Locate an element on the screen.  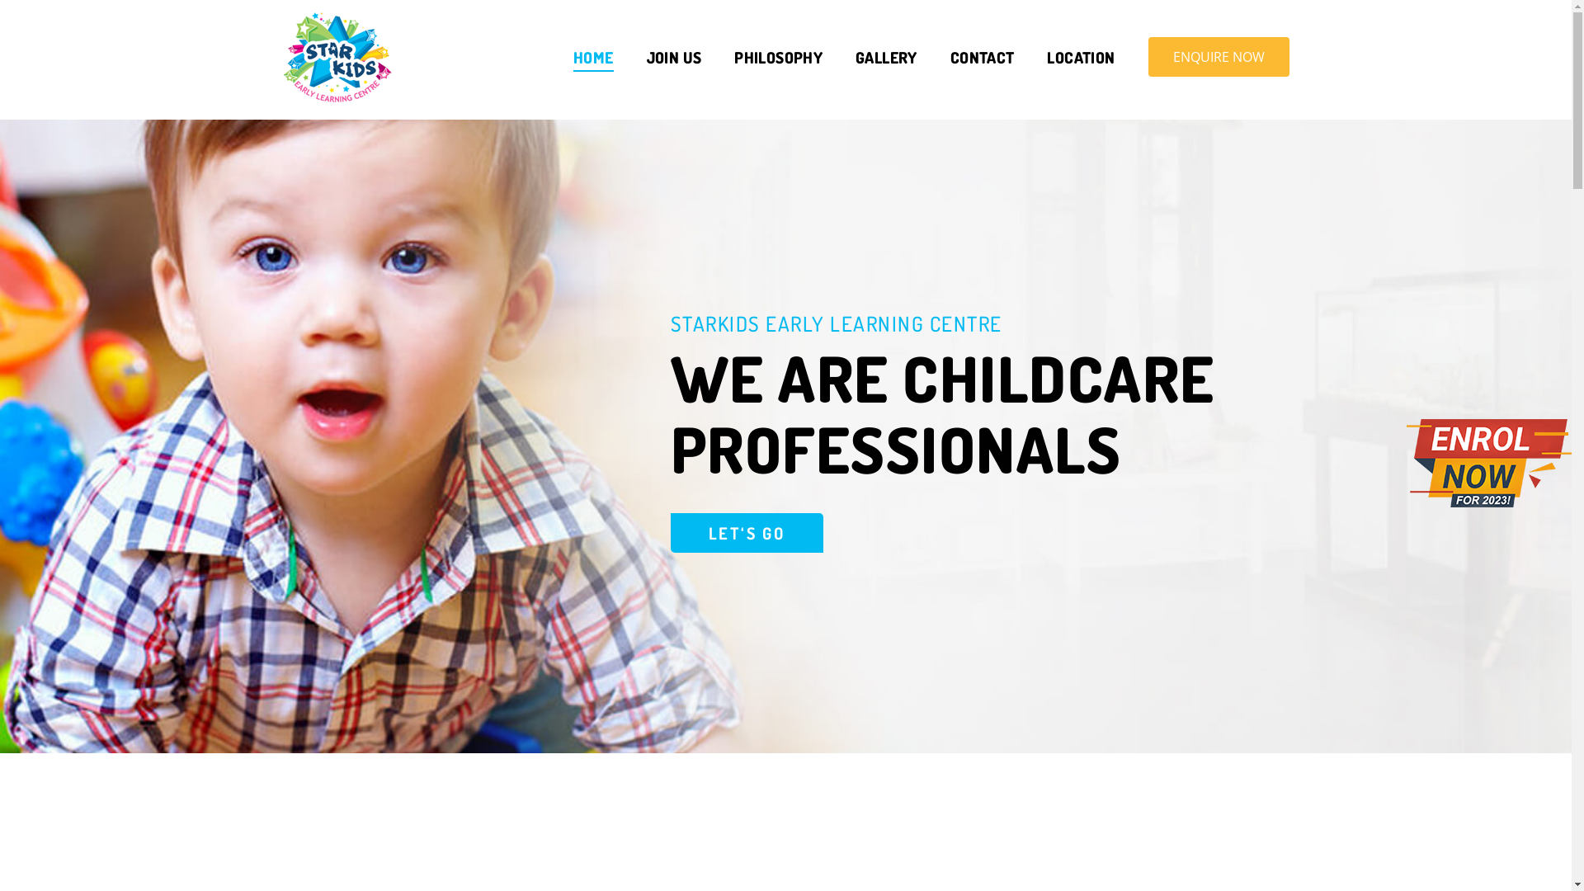
GALLERY is located at coordinates (886, 59).